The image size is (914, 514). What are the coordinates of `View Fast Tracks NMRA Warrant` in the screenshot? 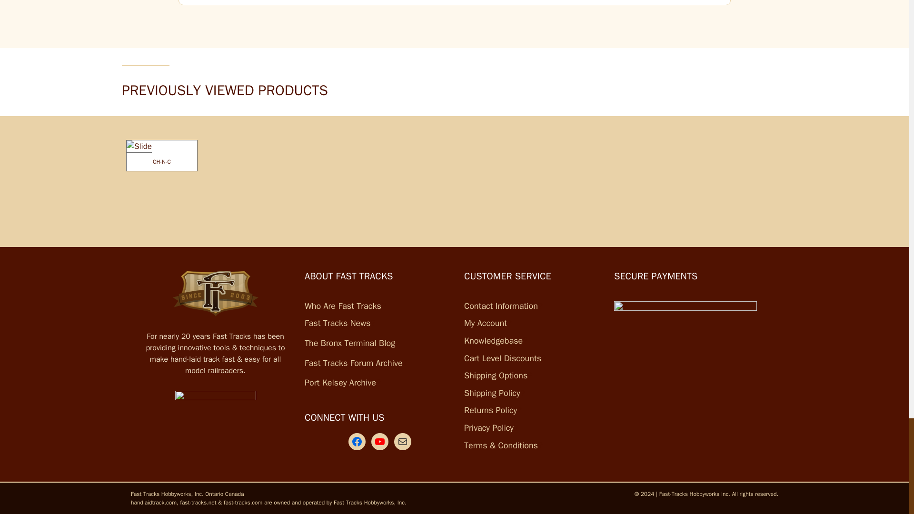 It's located at (215, 420).